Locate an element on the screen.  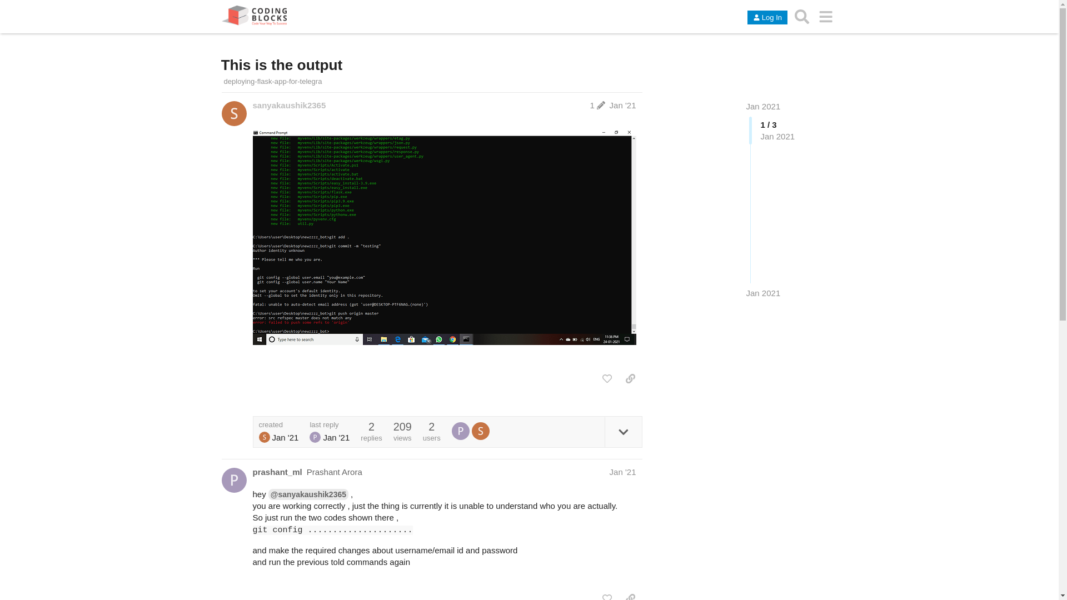
Prashant Arora is located at coordinates (460, 431).